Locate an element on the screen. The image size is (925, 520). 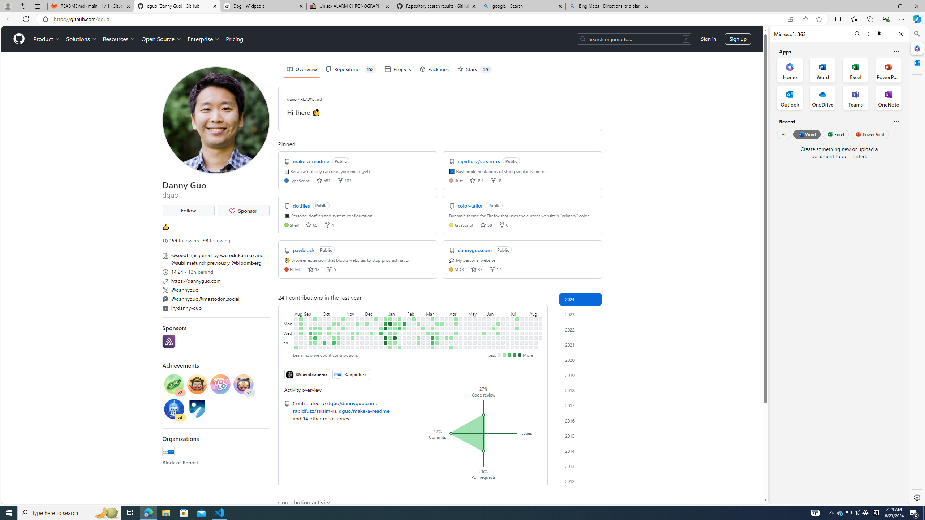
No contributions on March 2nd. is located at coordinates (423, 347).